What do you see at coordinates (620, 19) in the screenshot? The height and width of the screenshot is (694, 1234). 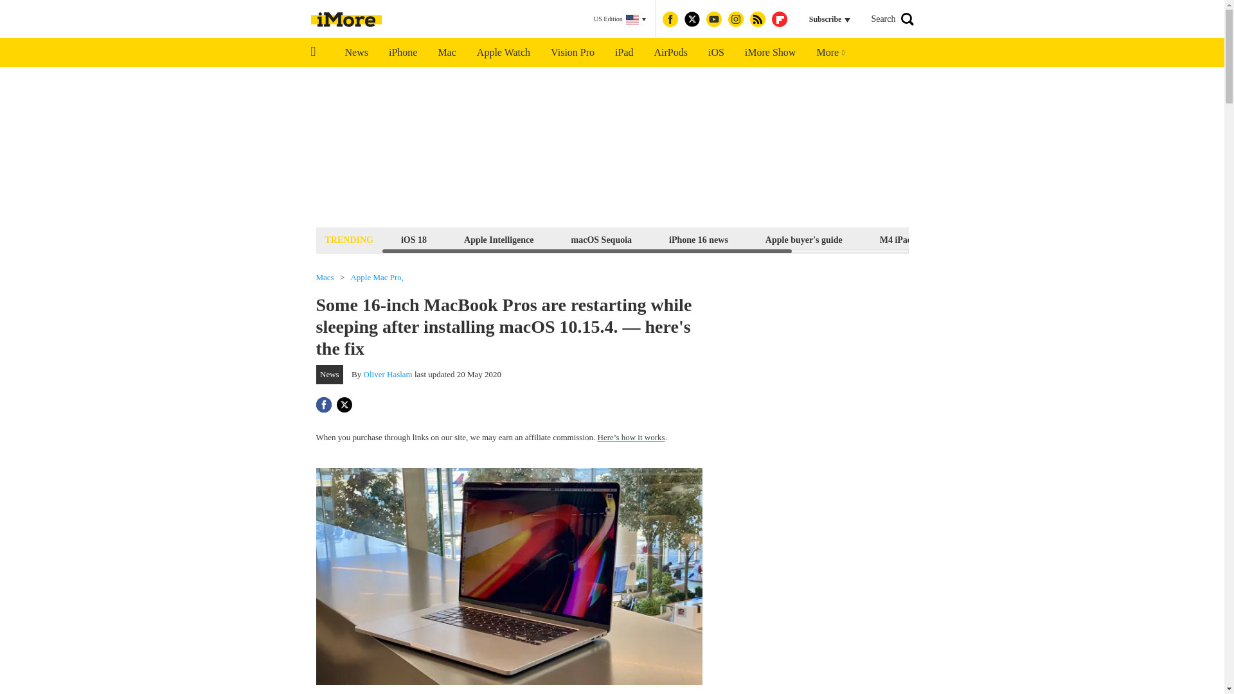 I see `US Edition` at bounding box center [620, 19].